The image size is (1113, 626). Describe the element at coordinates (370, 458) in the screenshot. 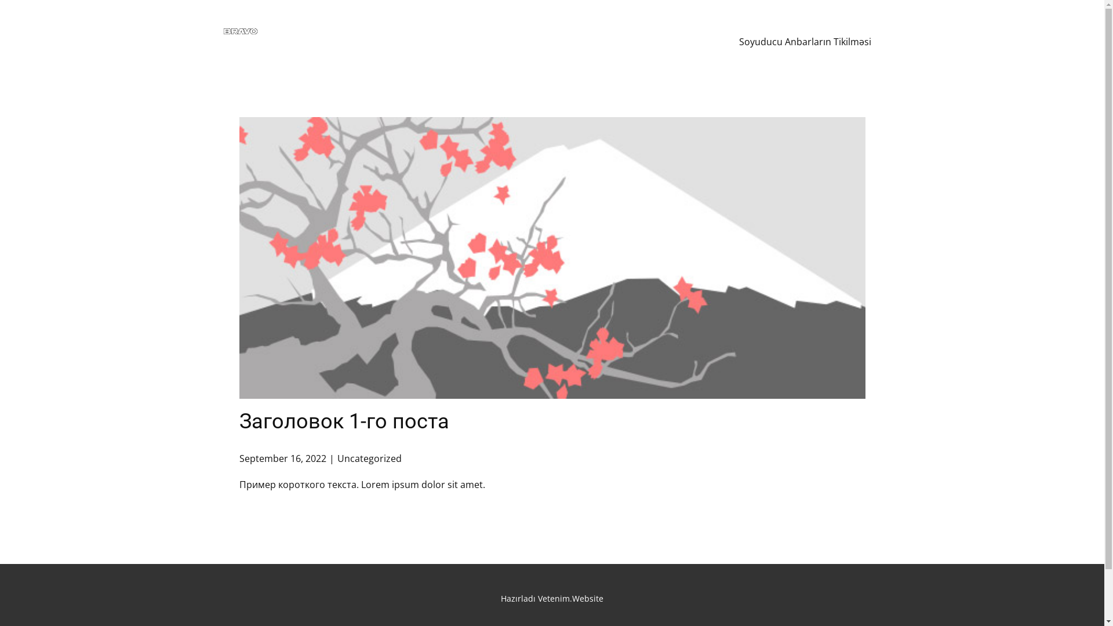

I see `Uncategorized` at that location.